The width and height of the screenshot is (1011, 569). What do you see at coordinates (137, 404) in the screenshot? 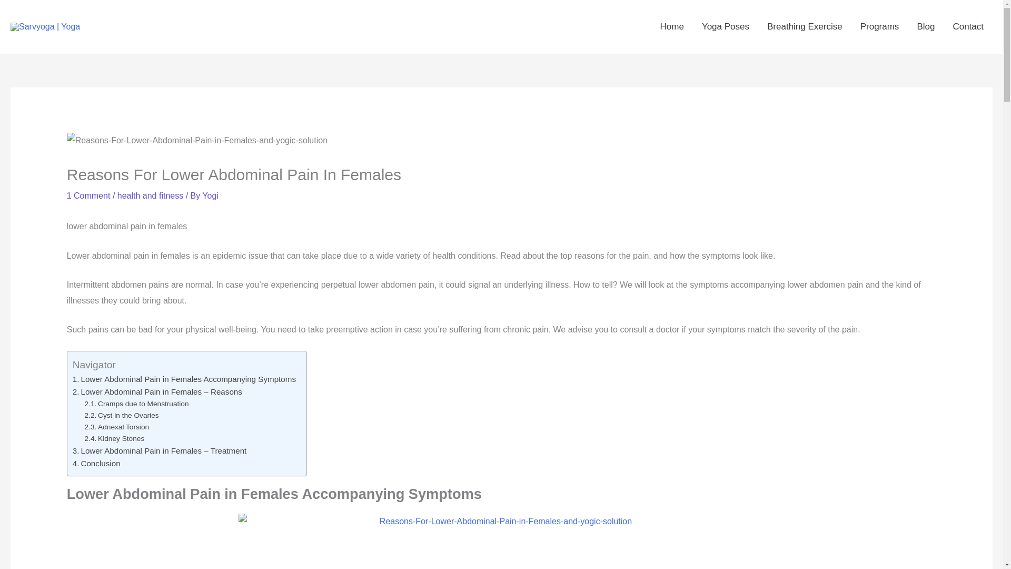
I see `Cramps due to Menstruation` at bounding box center [137, 404].